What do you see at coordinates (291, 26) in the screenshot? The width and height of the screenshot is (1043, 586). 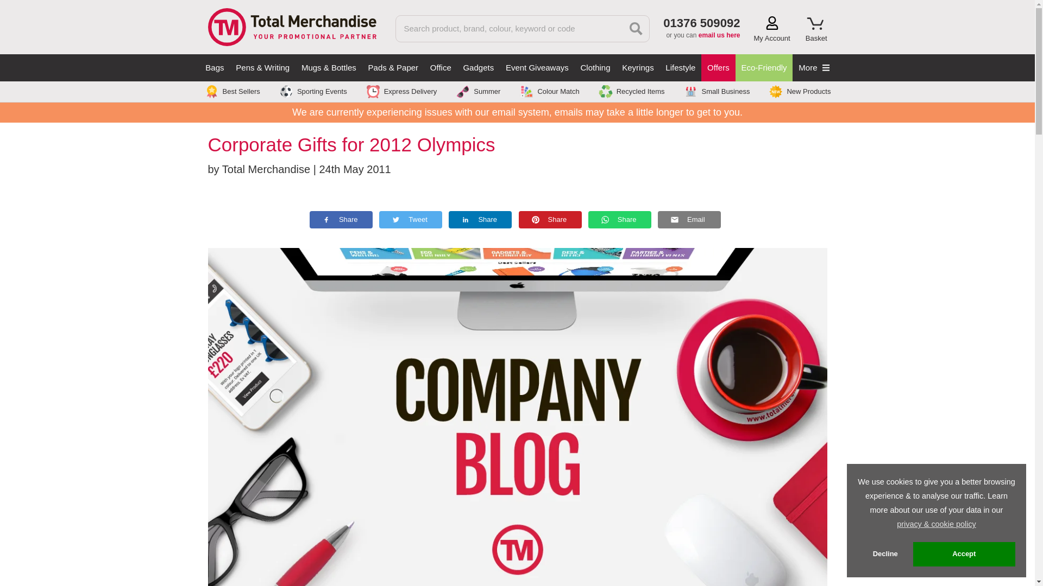 I see `Total Merchandise` at bounding box center [291, 26].